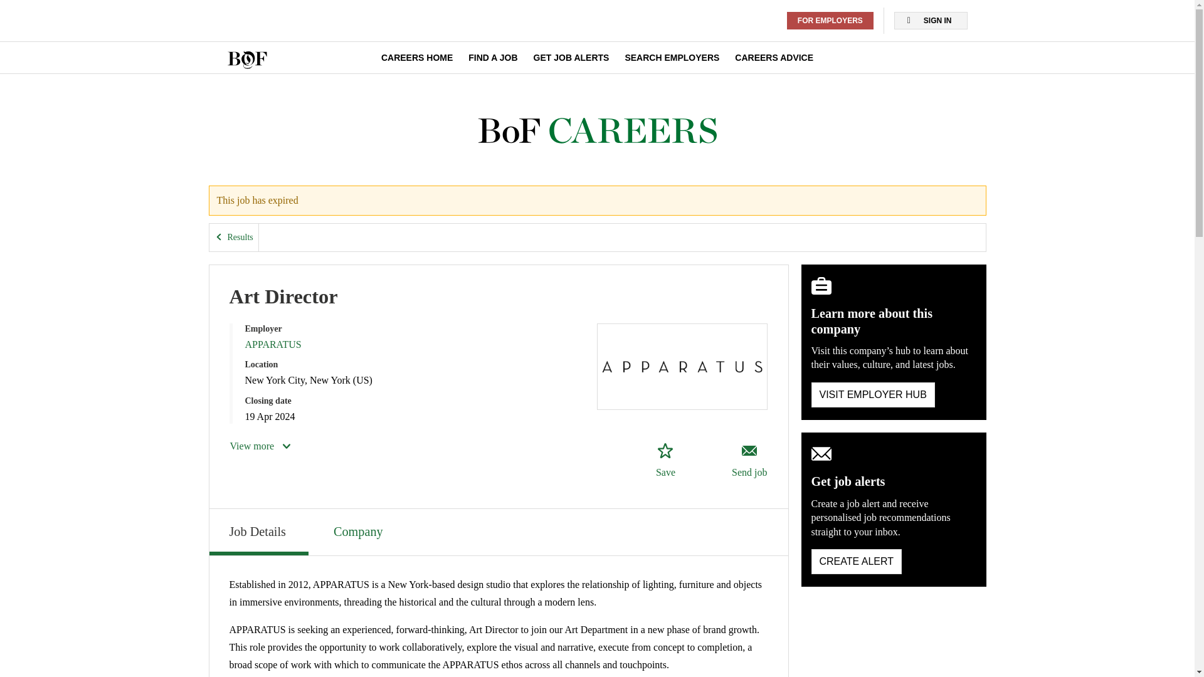 Image resolution: width=1204 pixels, height=677 pixels. I want to click on FIND A JOB, so click(493, 58).